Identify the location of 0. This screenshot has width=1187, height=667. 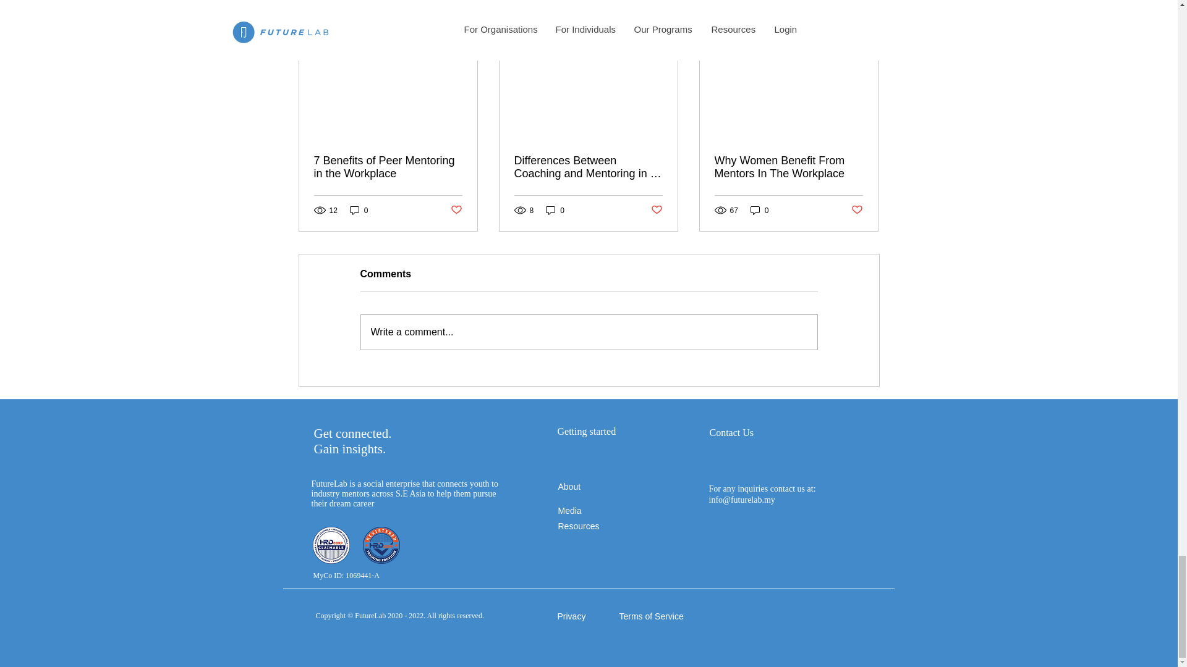
(759, 210).